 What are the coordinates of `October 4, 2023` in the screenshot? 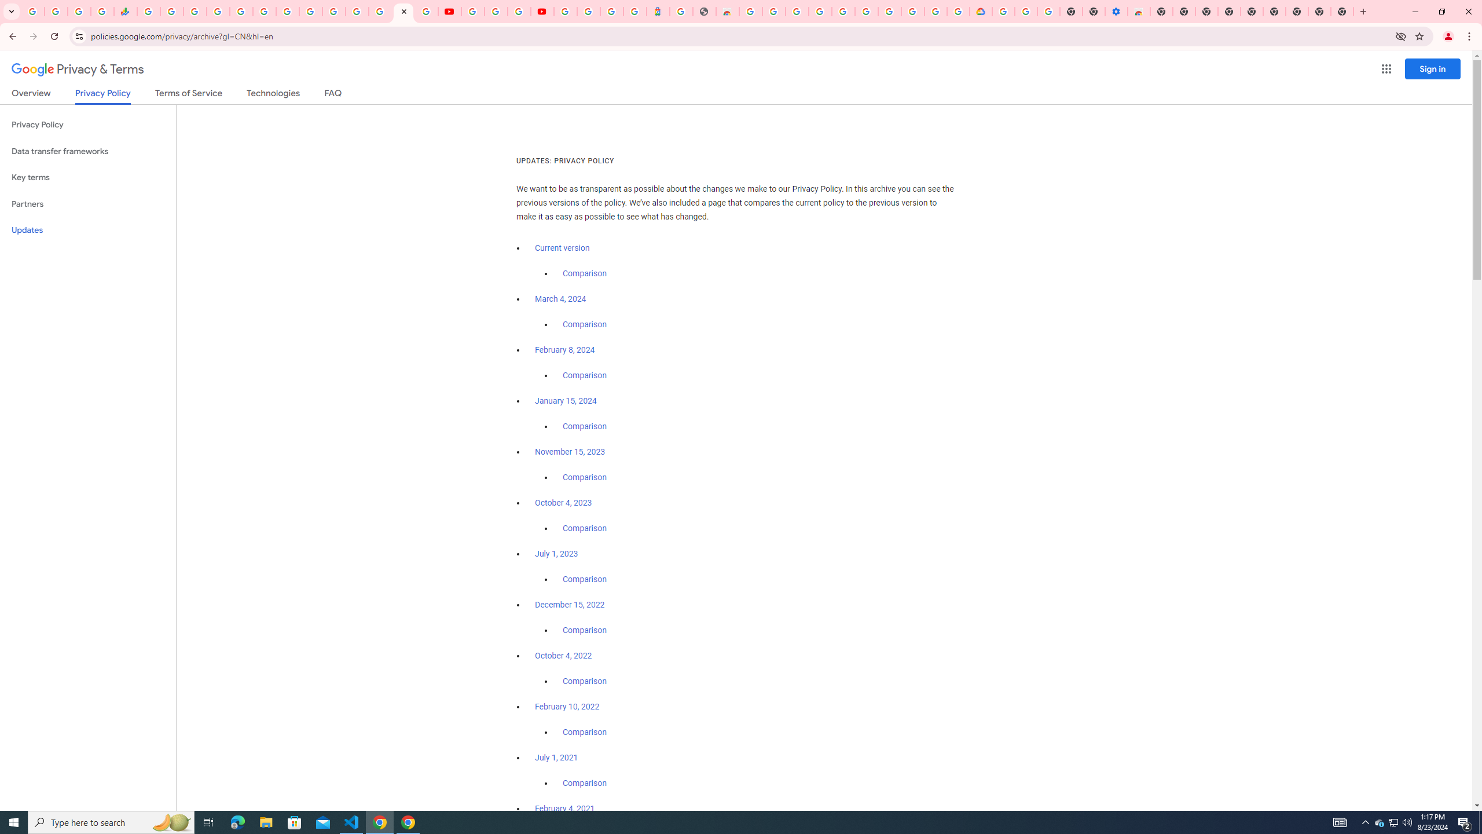 It's located at (564, 503).